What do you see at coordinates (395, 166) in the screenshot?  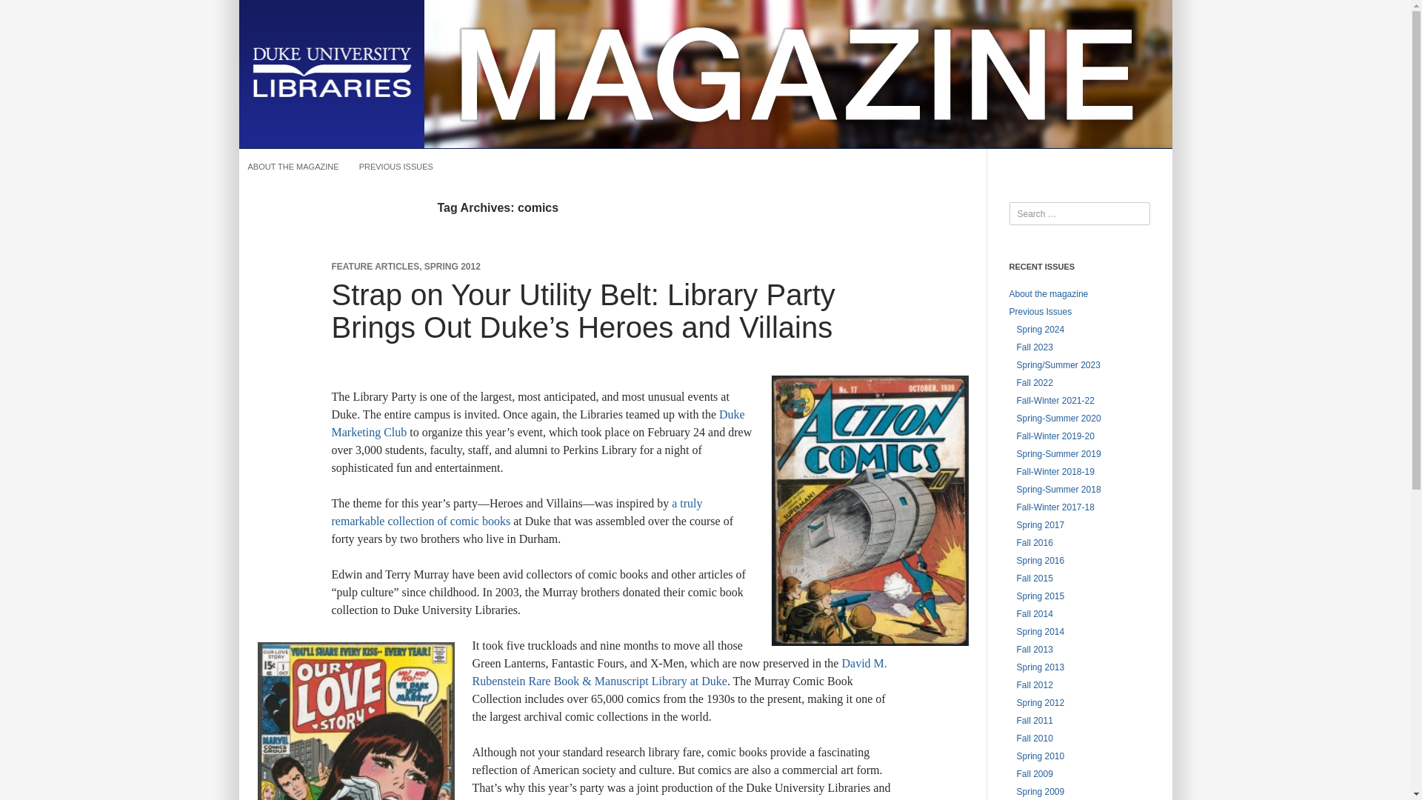 I see `PREVIOUS ISSUES` at bounding box center [395, 166].